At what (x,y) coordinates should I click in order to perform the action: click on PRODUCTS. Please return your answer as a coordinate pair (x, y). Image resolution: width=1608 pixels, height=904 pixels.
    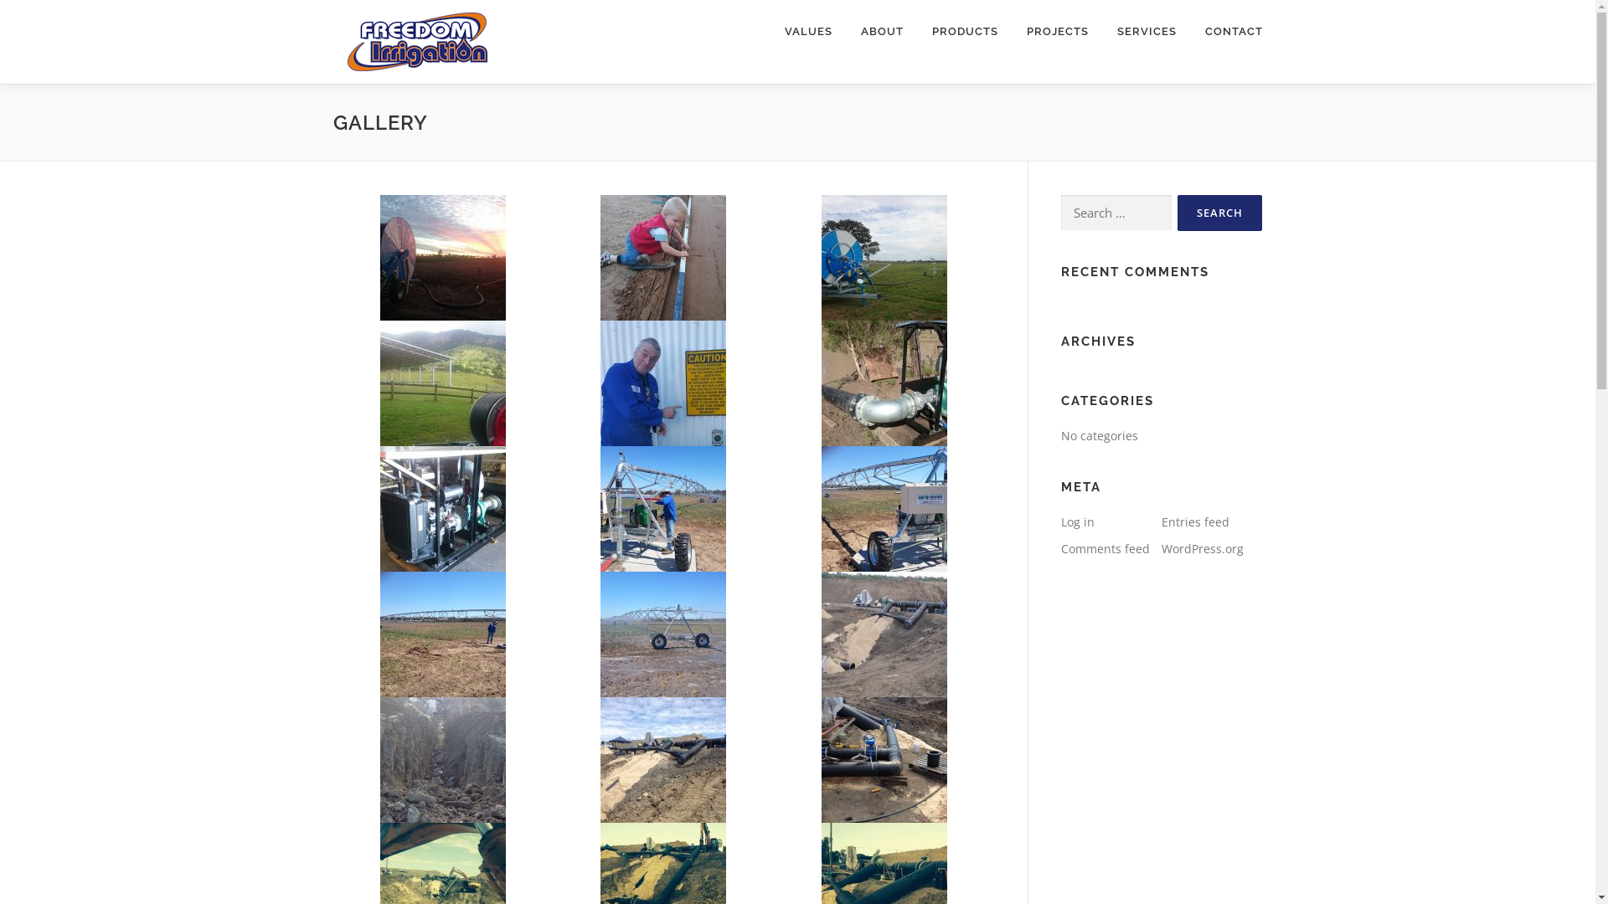
    Looking at the image, I should click on (965, 32).